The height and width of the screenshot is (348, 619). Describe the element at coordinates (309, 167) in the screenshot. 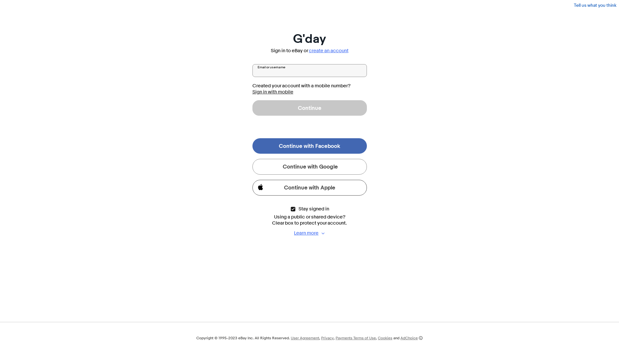

I see `Continue with Google` at that location.